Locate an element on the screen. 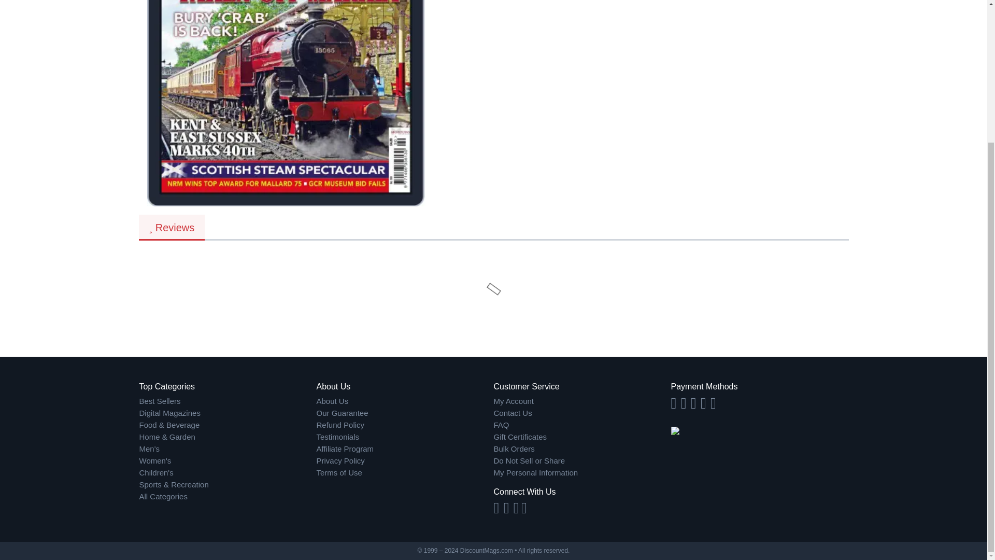 This screenshot has width=995, height=560. FAQ is located at coordinates (582, 425).